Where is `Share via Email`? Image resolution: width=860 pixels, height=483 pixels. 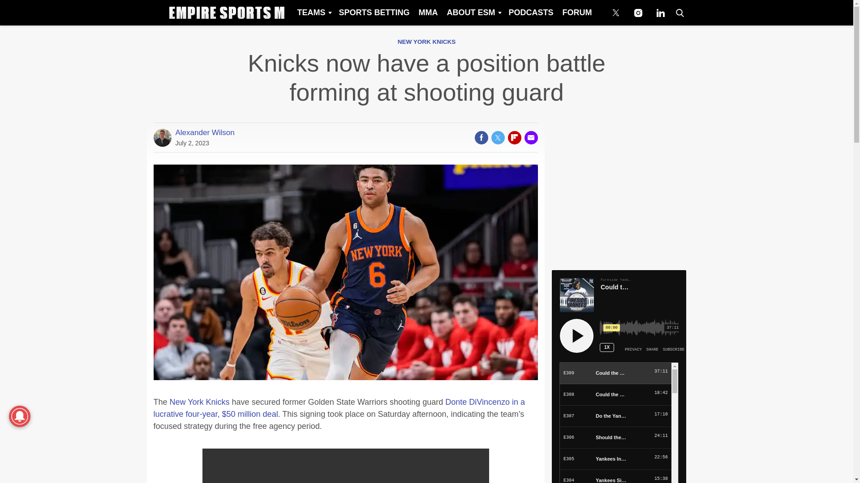
Share via Email is located at coordinates (530, 137).